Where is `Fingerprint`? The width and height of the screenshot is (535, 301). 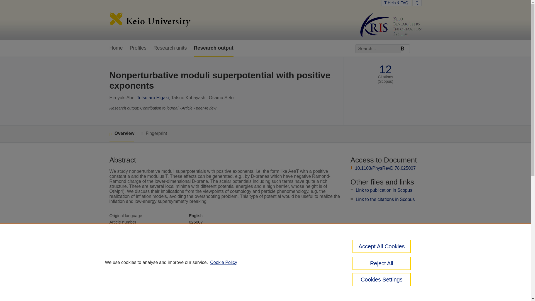
Fingerprint is located at coordinates (154, 133).